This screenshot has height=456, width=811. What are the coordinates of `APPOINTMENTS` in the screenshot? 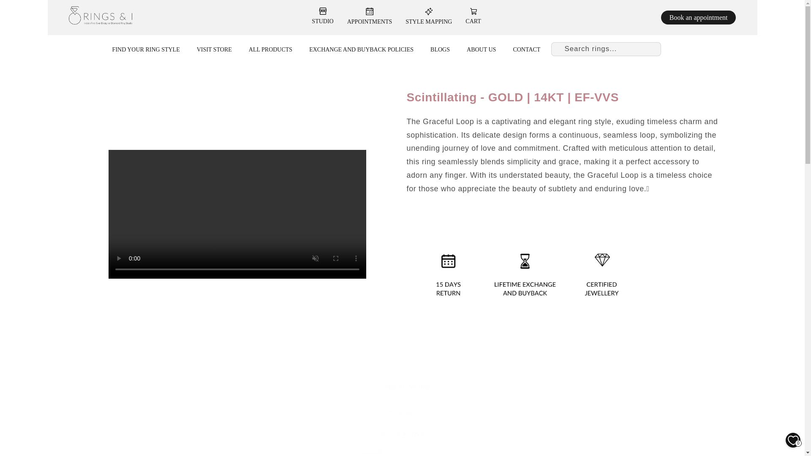 It's located at (370, 16).